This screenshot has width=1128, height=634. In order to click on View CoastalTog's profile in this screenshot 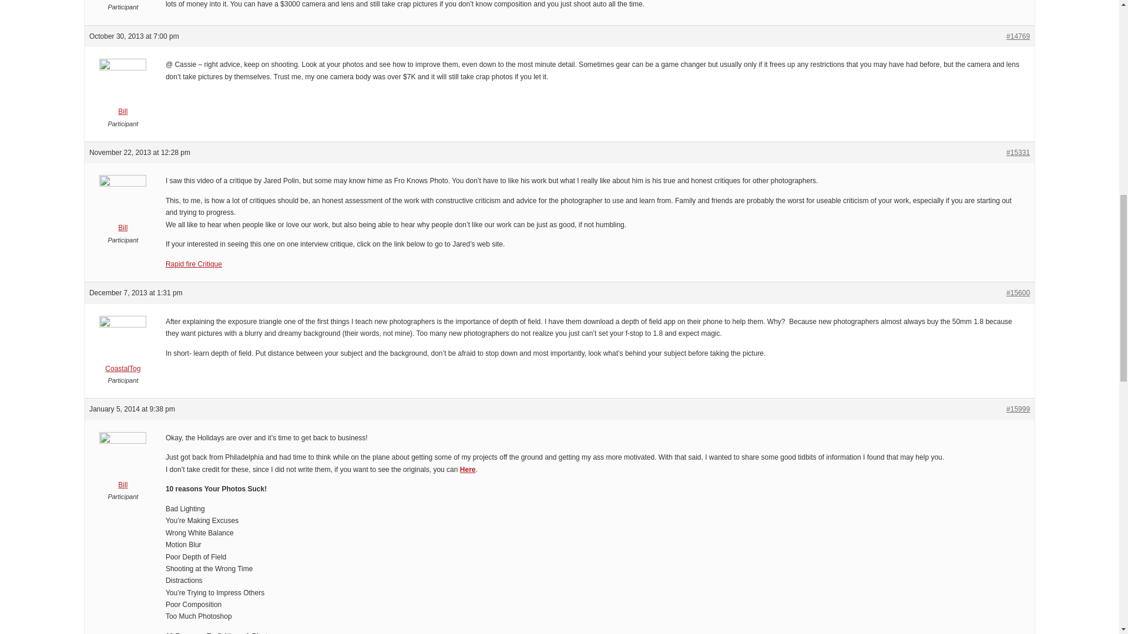, I will do `click(122, 348)`.